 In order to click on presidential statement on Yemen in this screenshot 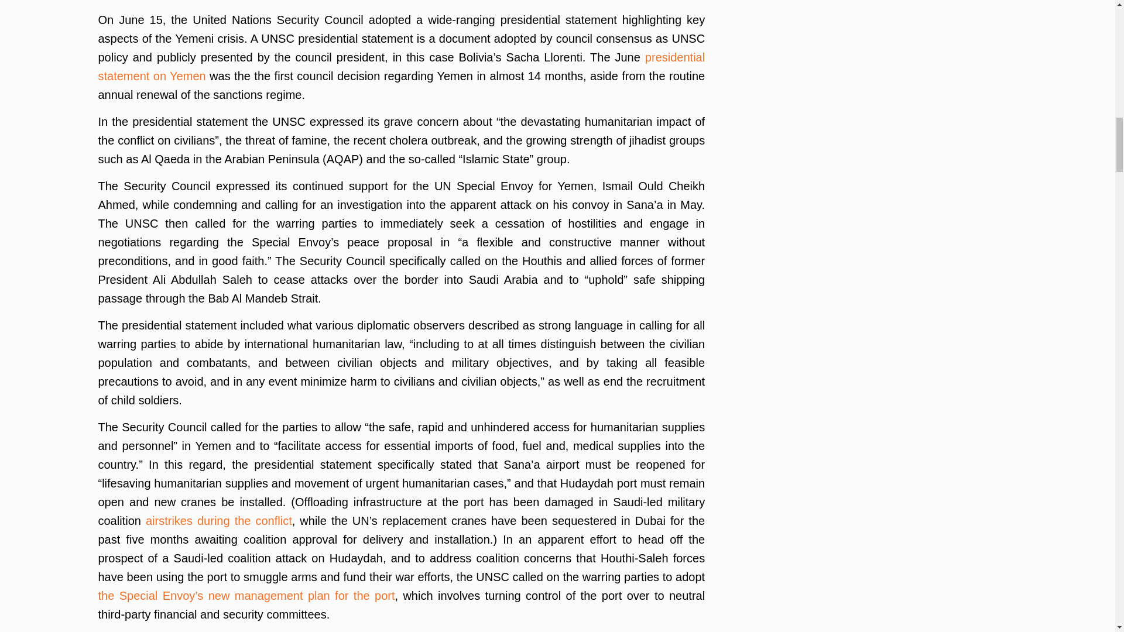, I will do `click(402, 67)`.